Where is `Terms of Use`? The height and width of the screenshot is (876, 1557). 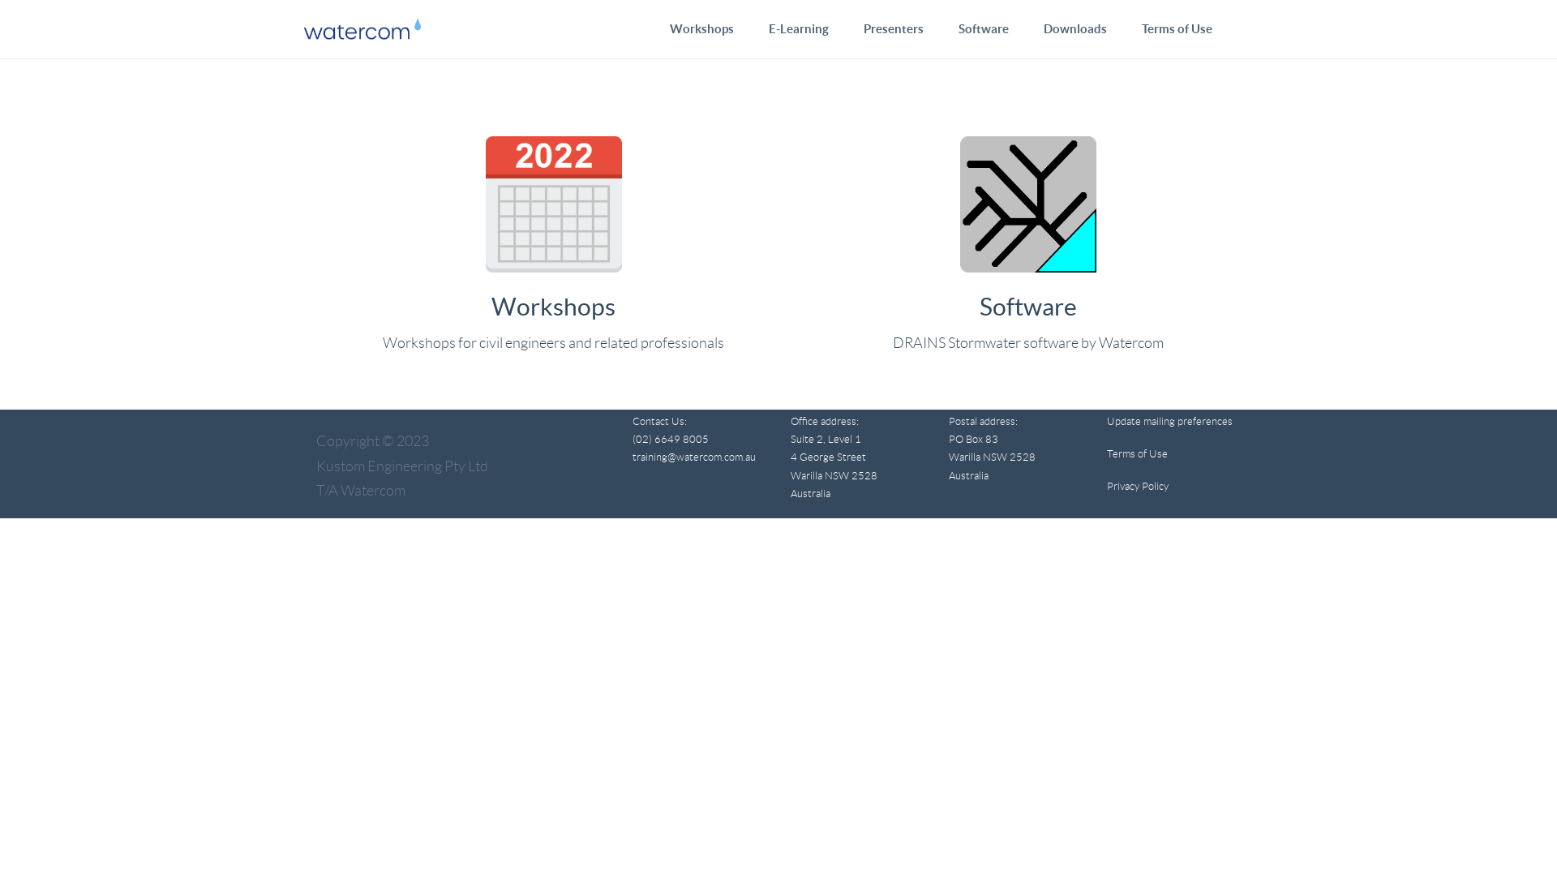 Terms of Use is located at coordinates (1177, 29).